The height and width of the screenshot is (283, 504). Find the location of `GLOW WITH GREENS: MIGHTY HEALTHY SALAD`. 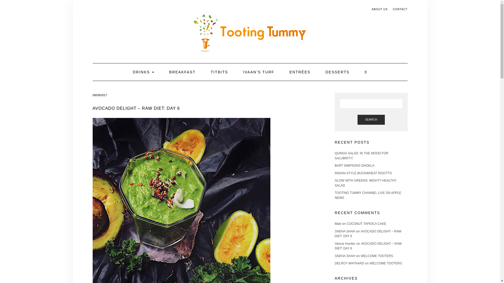

GLOW WITH GREENS: MIGHTY HEALTHY SALAD is located at coordinates (365, 183).